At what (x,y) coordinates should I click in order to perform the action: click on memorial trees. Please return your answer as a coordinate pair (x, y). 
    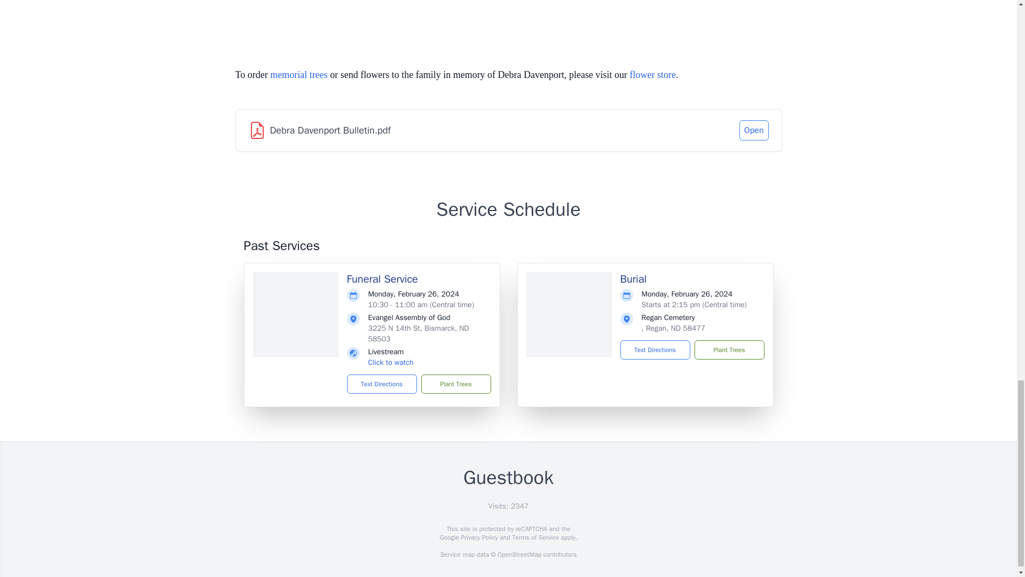
    Looking at the image, I should click on (298, 75).